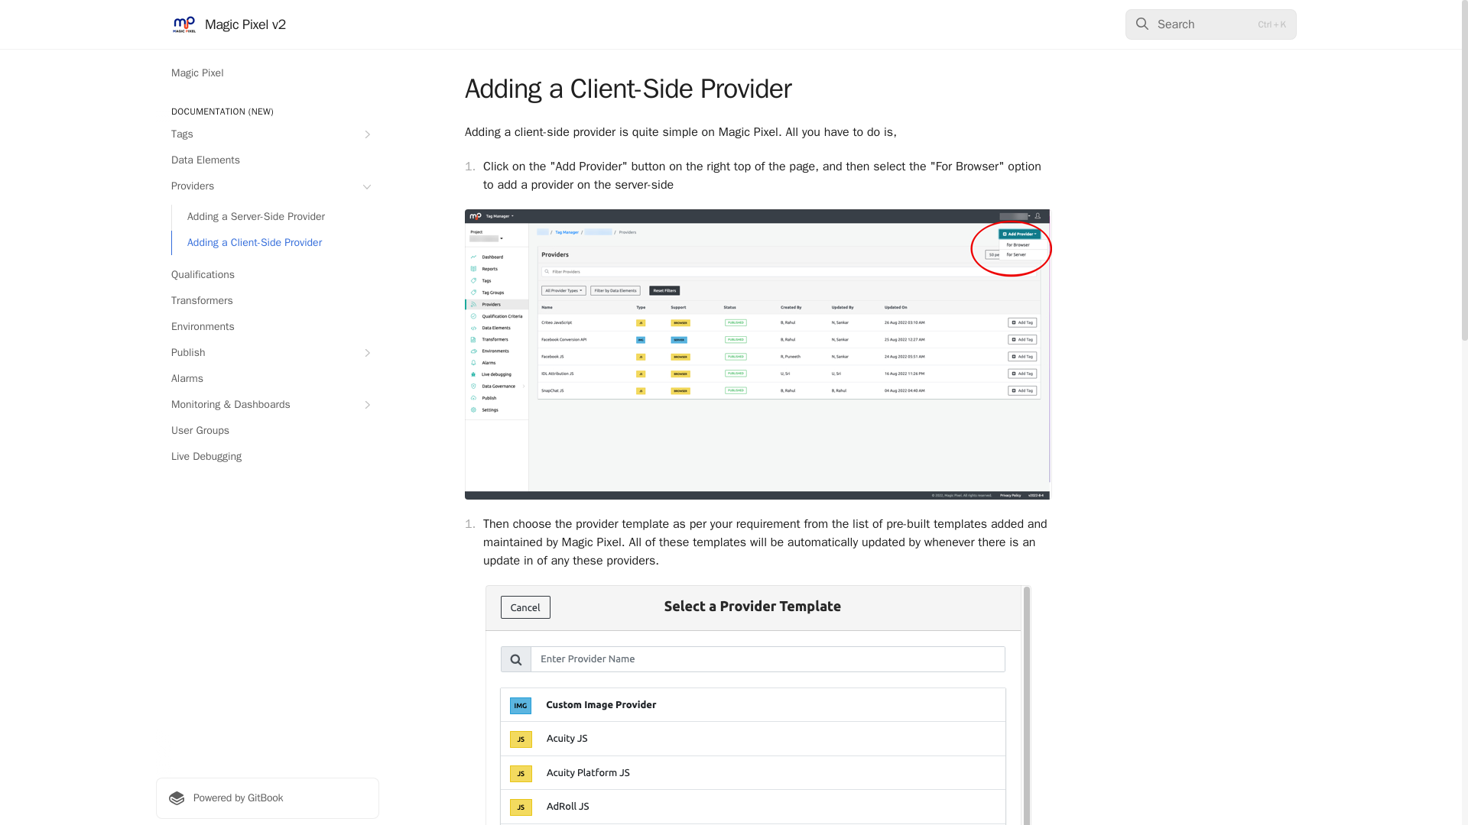 This screenshot has width=1468, height=825. What do you see at coordinates (275, 217) in the screenshot?
I see `Adding a Server-Side Provider` at bounding box center [275, 217].